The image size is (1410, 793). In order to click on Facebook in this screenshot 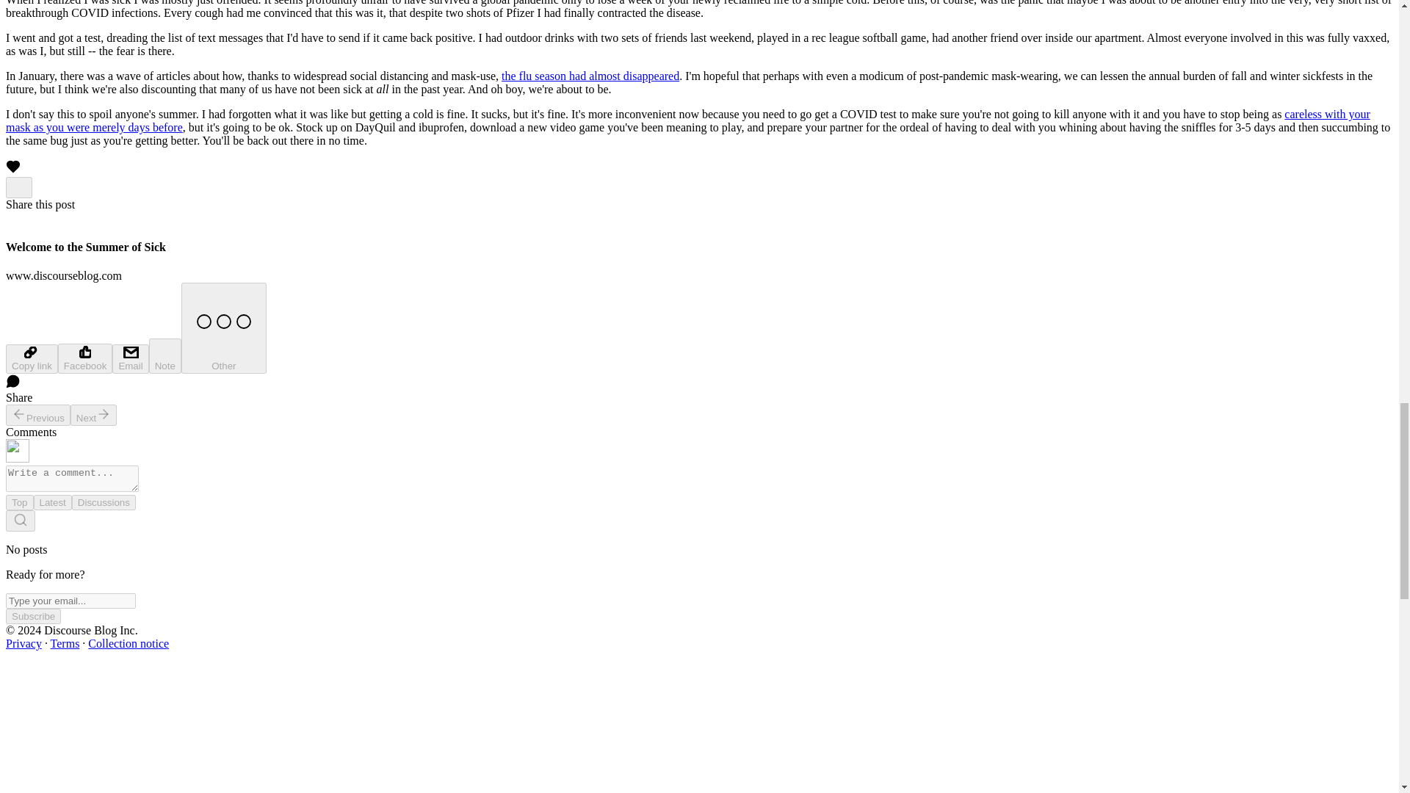, I will do `click(85, 358)`.